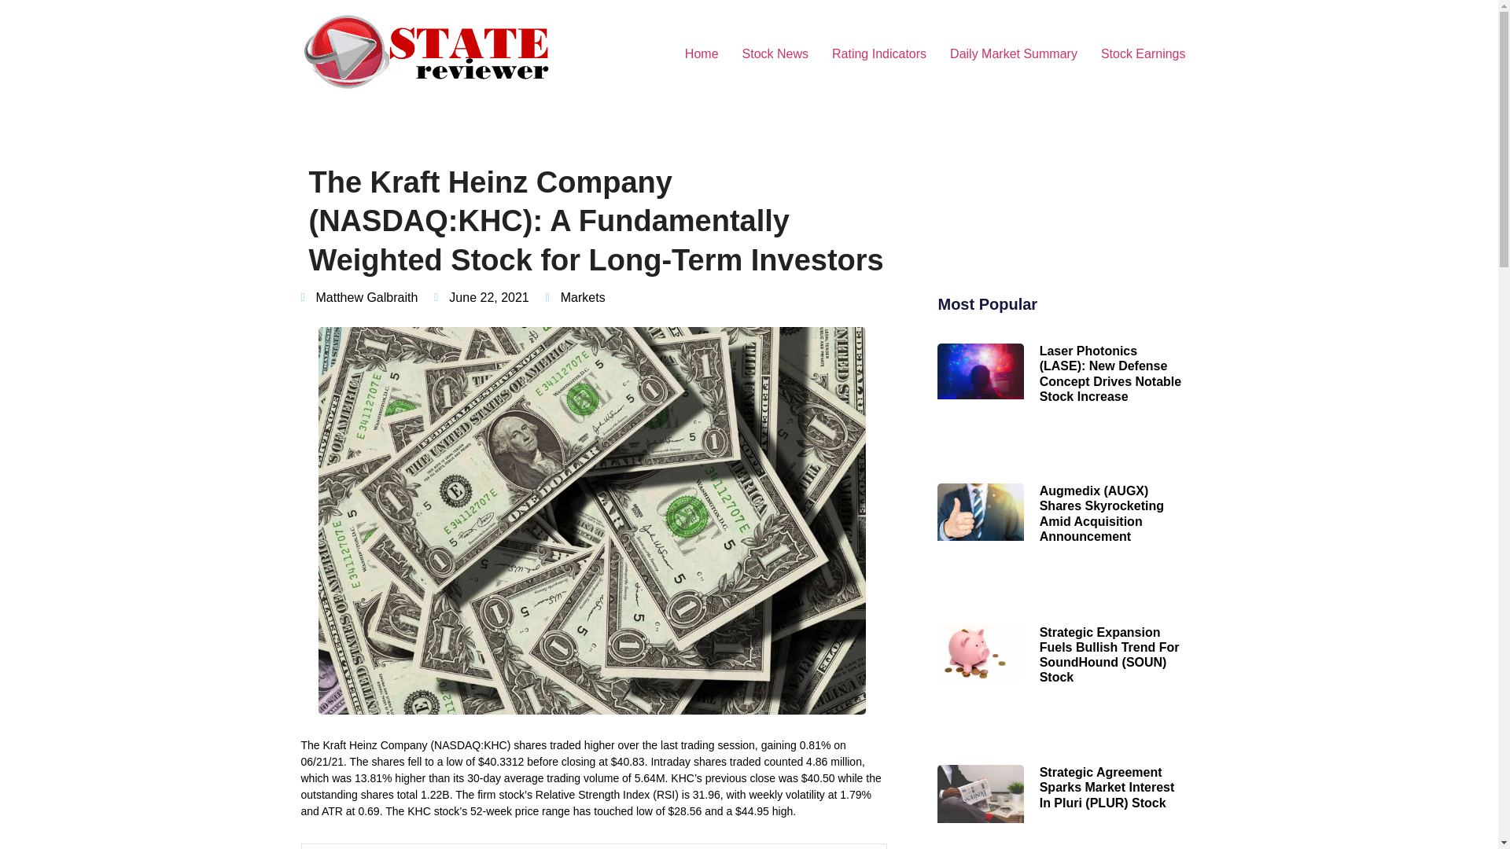 The height and width of the screenshot is (849, 1510). What do you see at coordinates (878, 53) in the screenshot?
I see `Rating Indicators` at bounding box center [878, 53].